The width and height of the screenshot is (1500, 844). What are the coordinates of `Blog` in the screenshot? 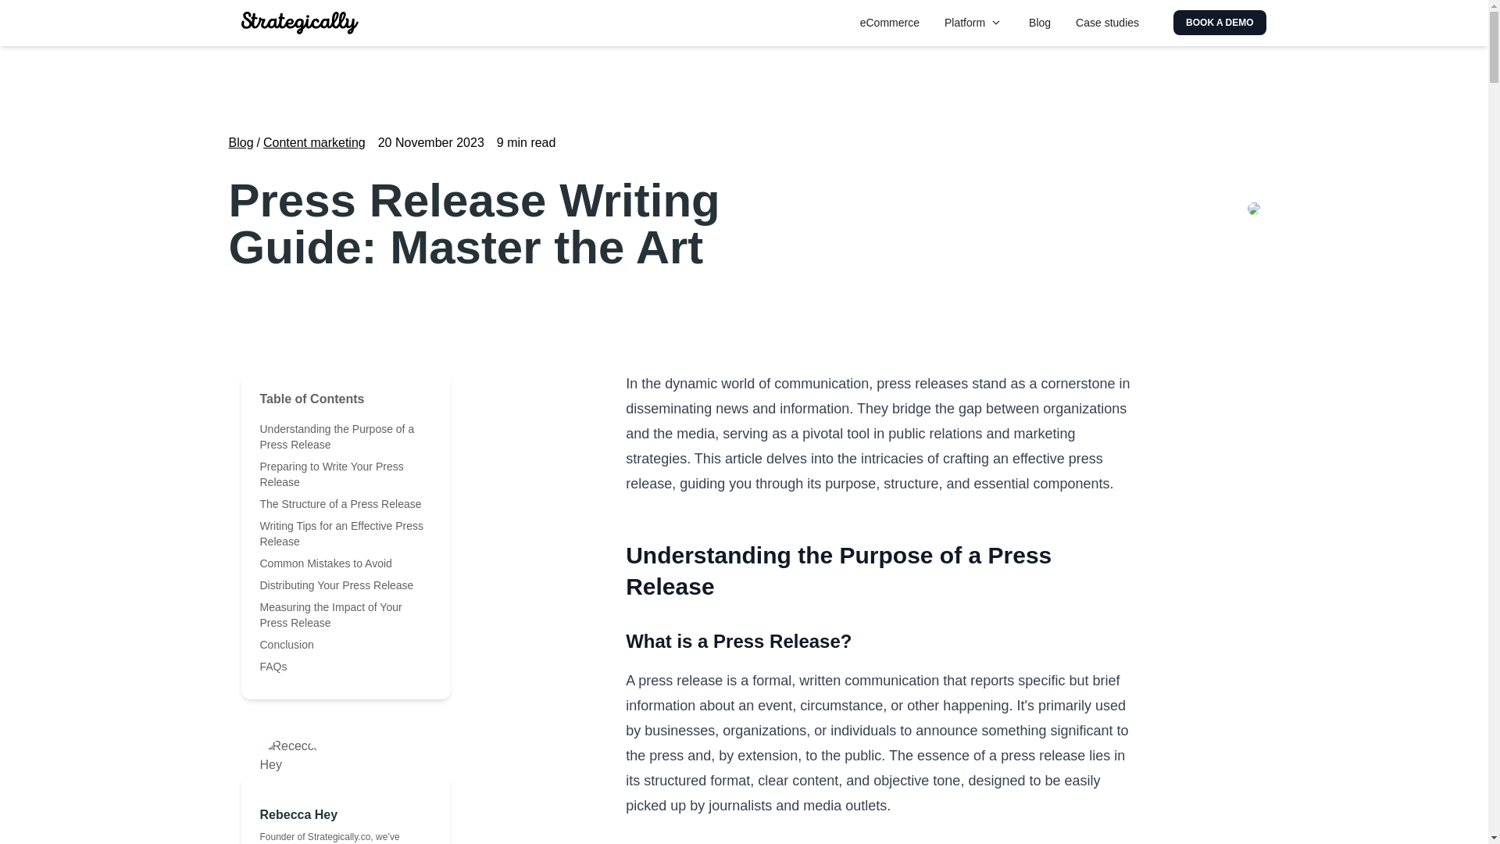 It's located at (241, 142).